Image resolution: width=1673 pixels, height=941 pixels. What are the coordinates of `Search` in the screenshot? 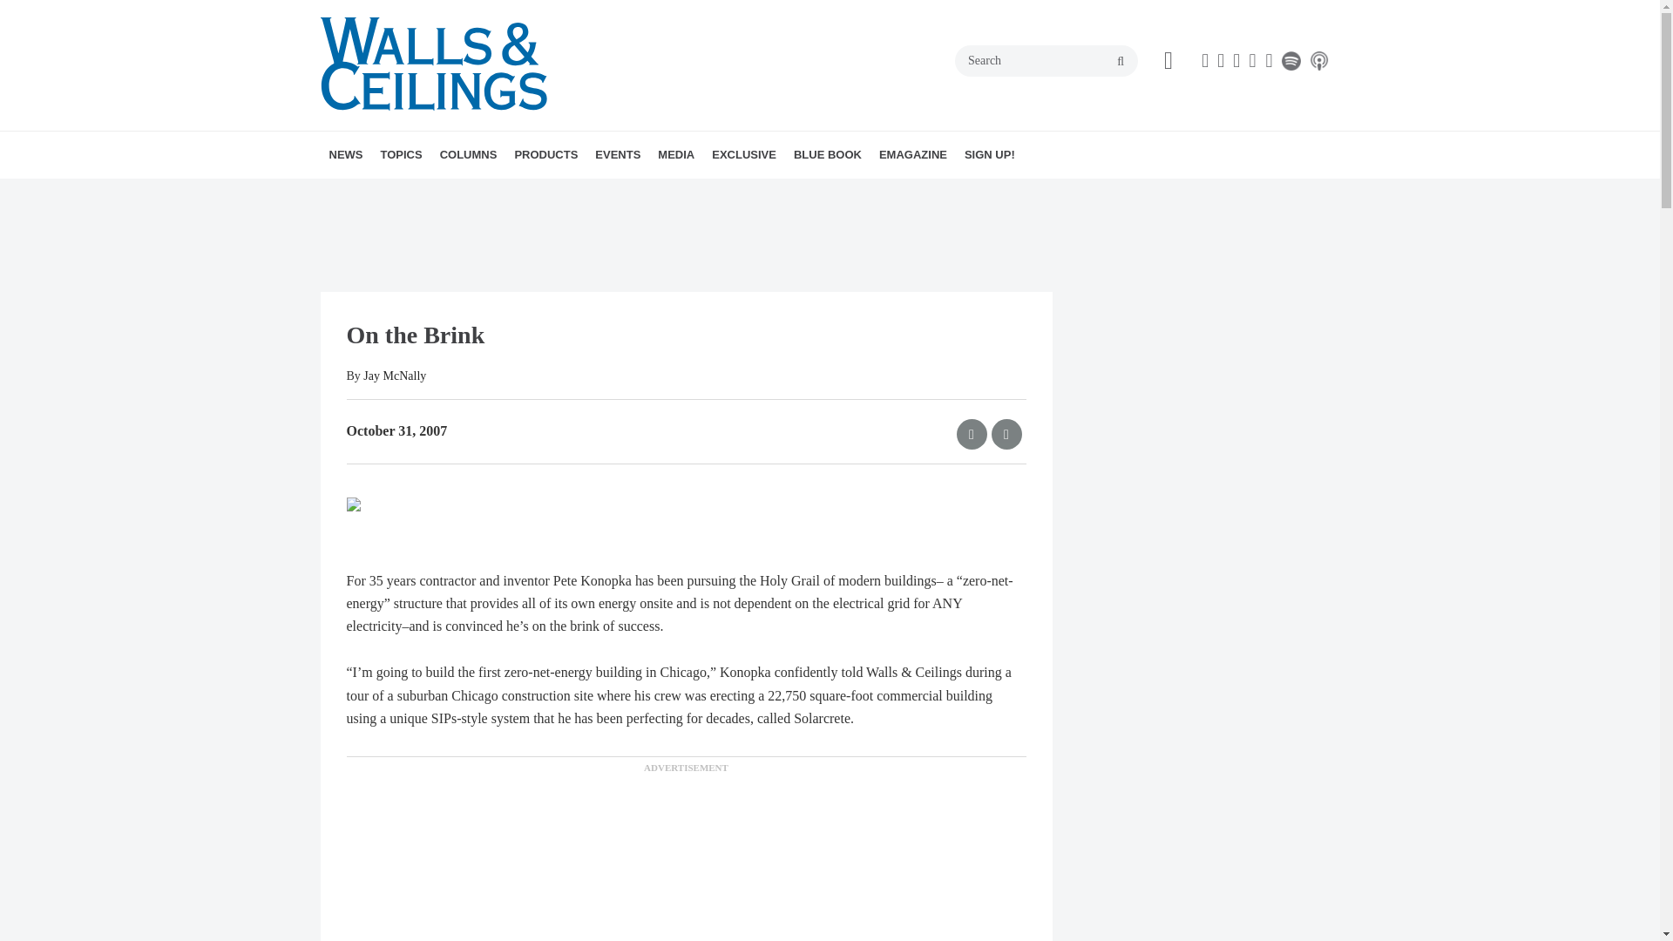 It's located at (1046, 60).